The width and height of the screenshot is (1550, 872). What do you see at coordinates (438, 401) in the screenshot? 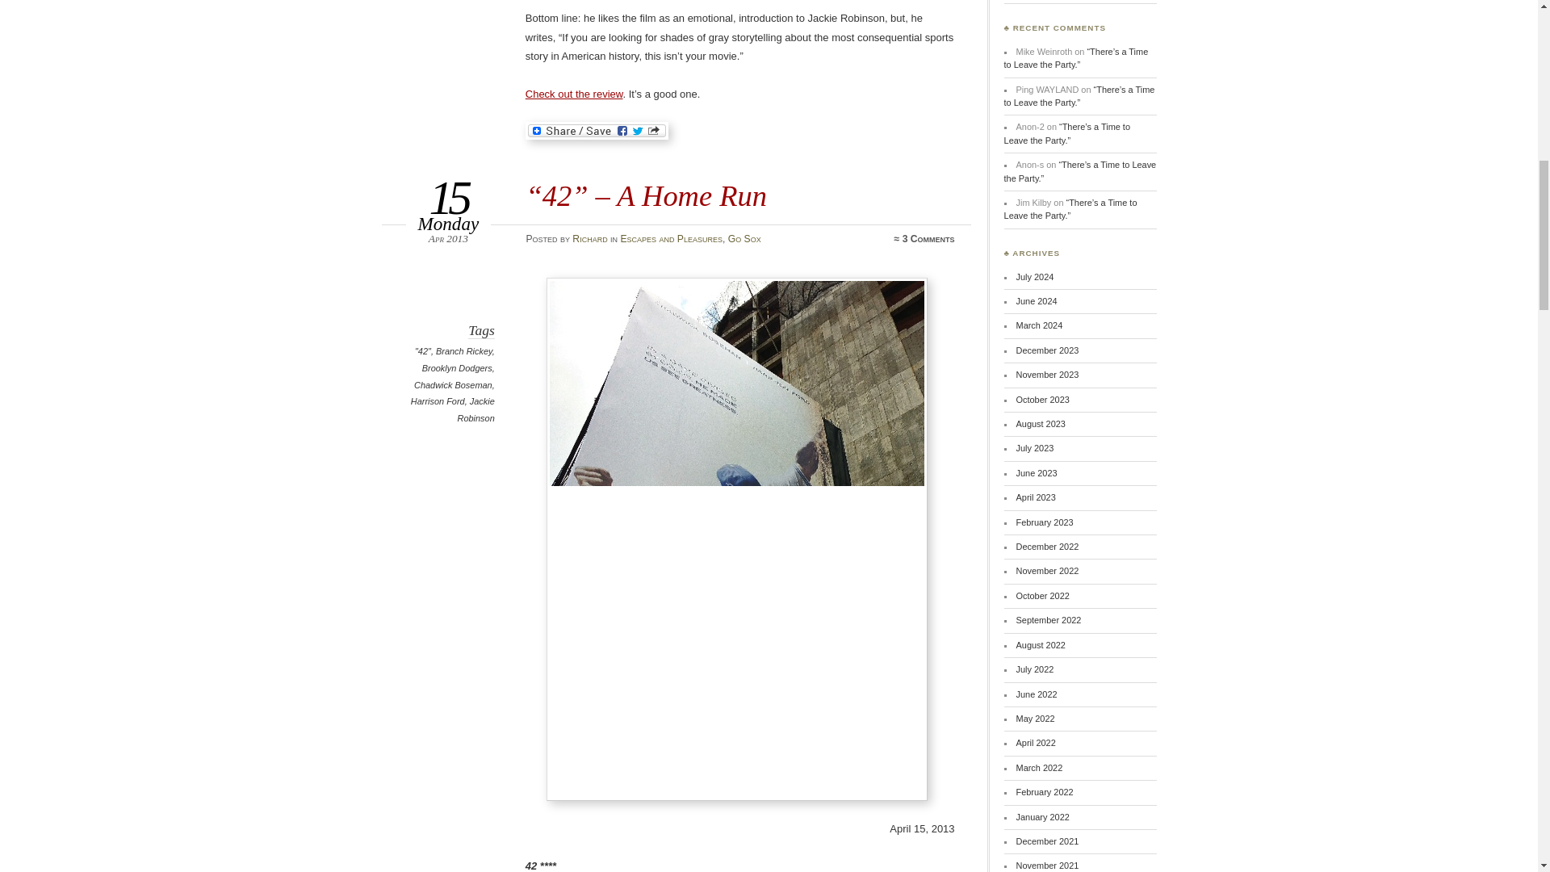
I see `Harrison Ford` at bounding box center [438, 401].